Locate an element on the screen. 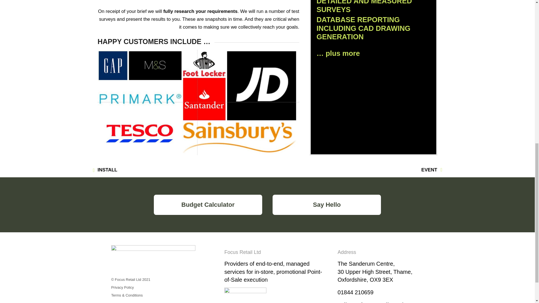 The height and width of the screenshot is (303, 539). EVENT is located at coordinates (429, 170).